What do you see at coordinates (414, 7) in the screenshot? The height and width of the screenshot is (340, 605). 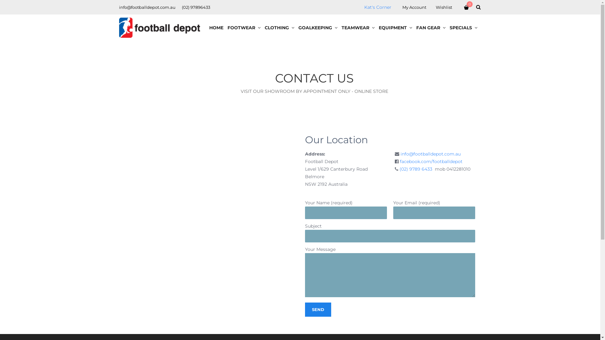 I see `My Account` at bounding box center [414, 7].